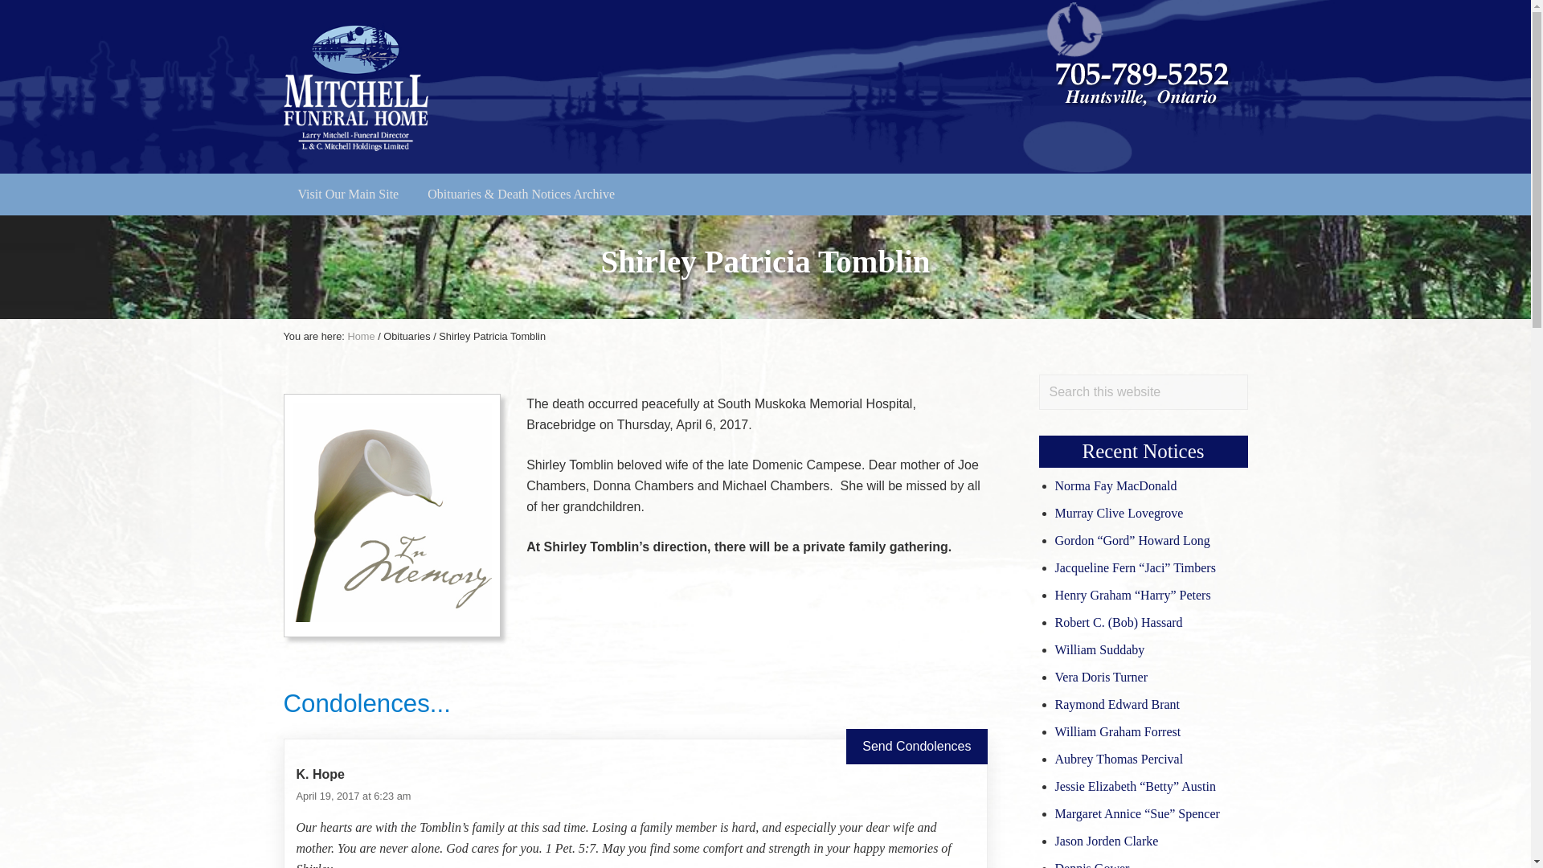 This screenshot has width=1543, height=868. Describe the element at coordinates (1091, 865) in the screenshot. I see `Dennis Gower` at that location.